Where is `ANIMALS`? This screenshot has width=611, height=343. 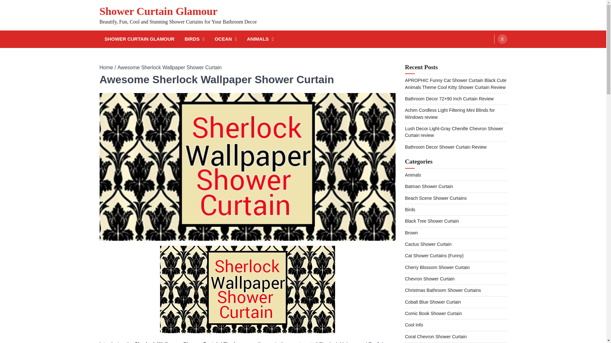
ANIMALS is located at coordinates (260, 39).